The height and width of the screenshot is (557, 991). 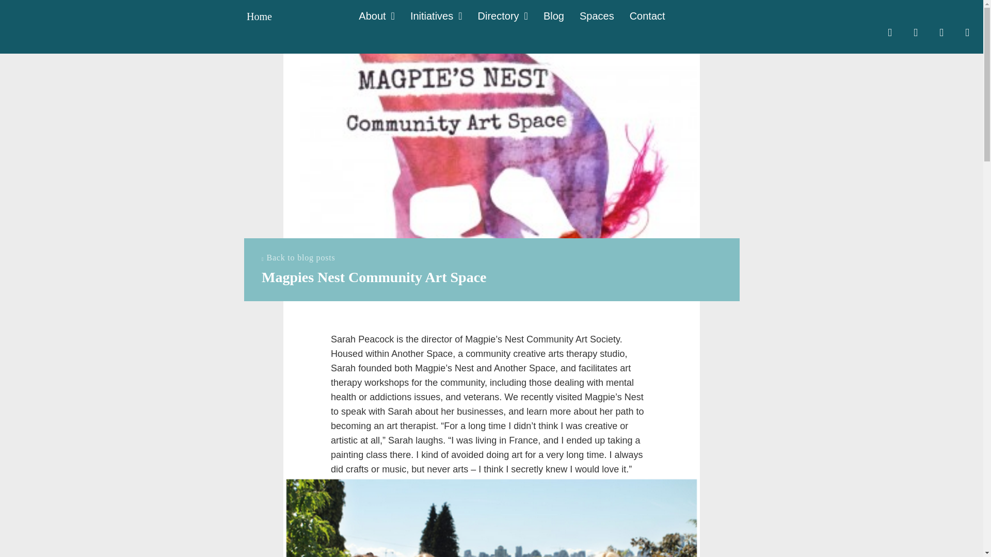 What do you see at coordinates (647, 16) in the screenshot?
I see `Contact` at bounding box center [647, 16].